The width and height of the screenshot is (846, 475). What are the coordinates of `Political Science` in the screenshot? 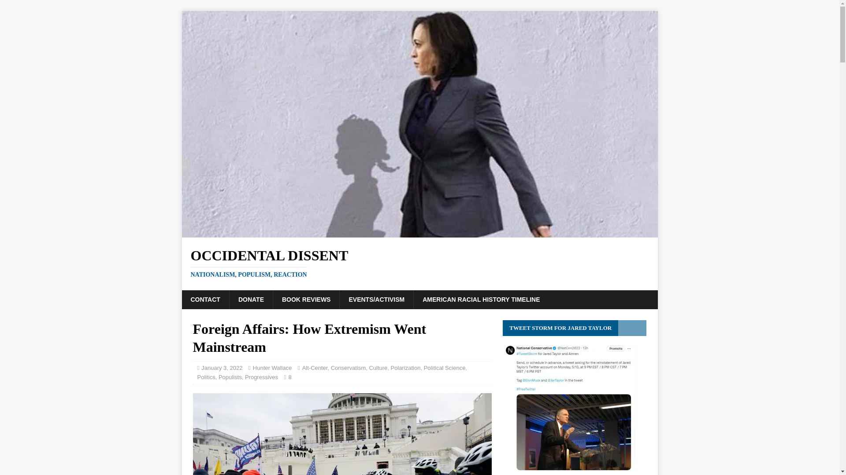 It's located at (419, 263).